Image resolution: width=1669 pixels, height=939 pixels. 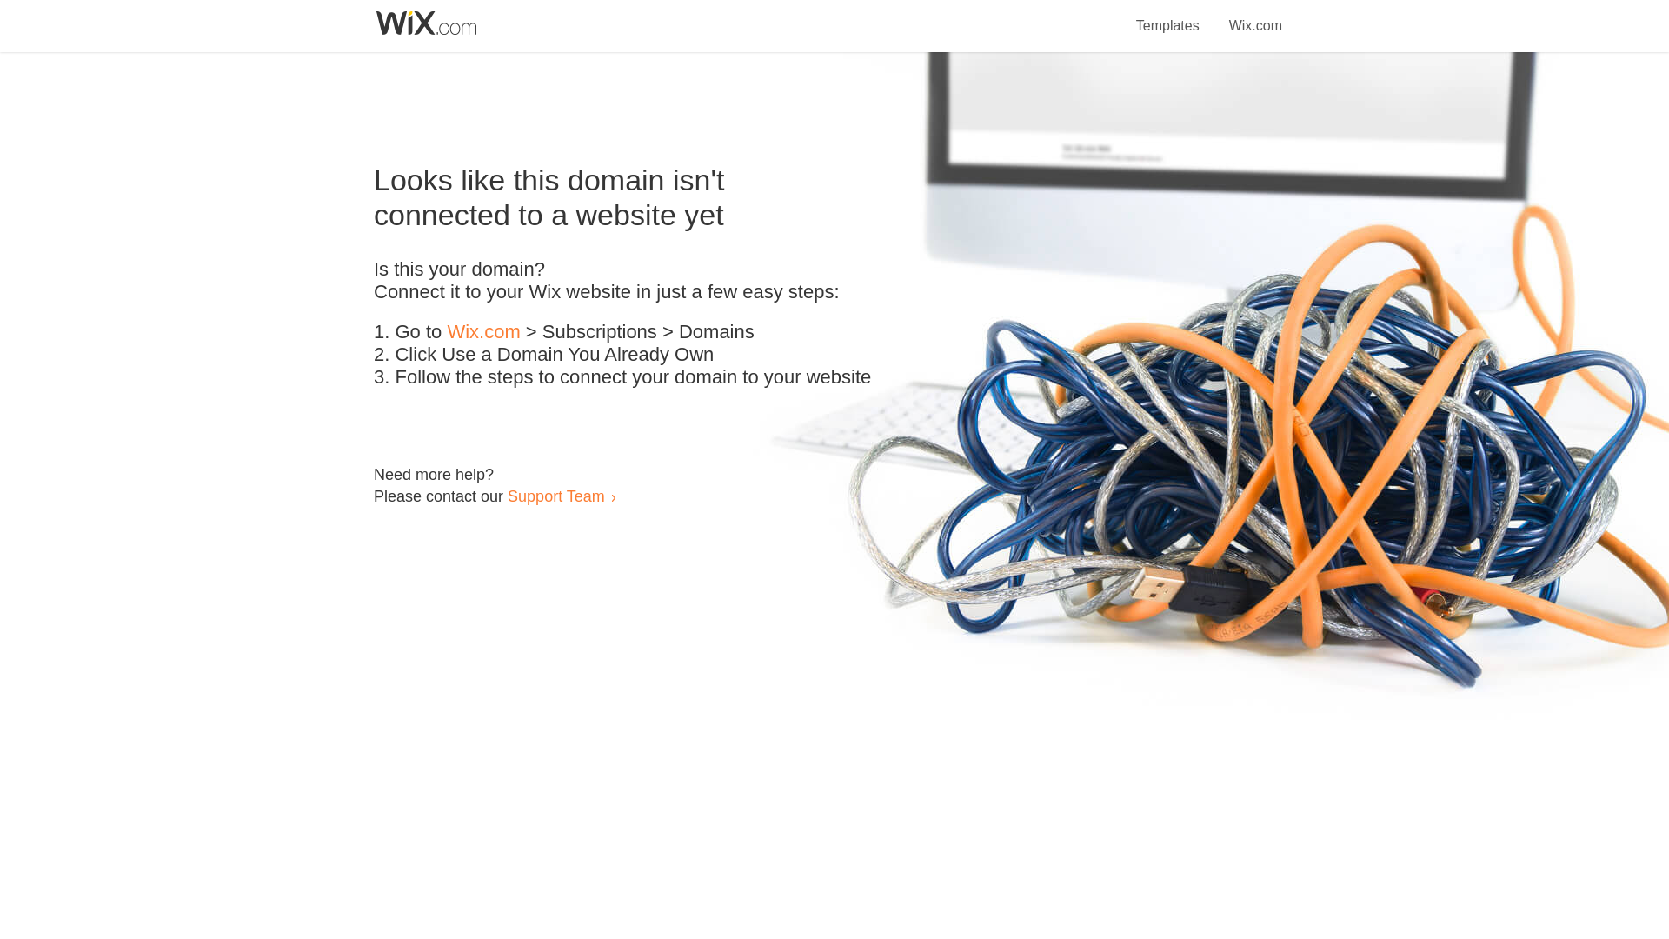 What do you see at coordinates (1168, 16) in the screenshot?
I see `Templates` at bounding box center [1168, 16].